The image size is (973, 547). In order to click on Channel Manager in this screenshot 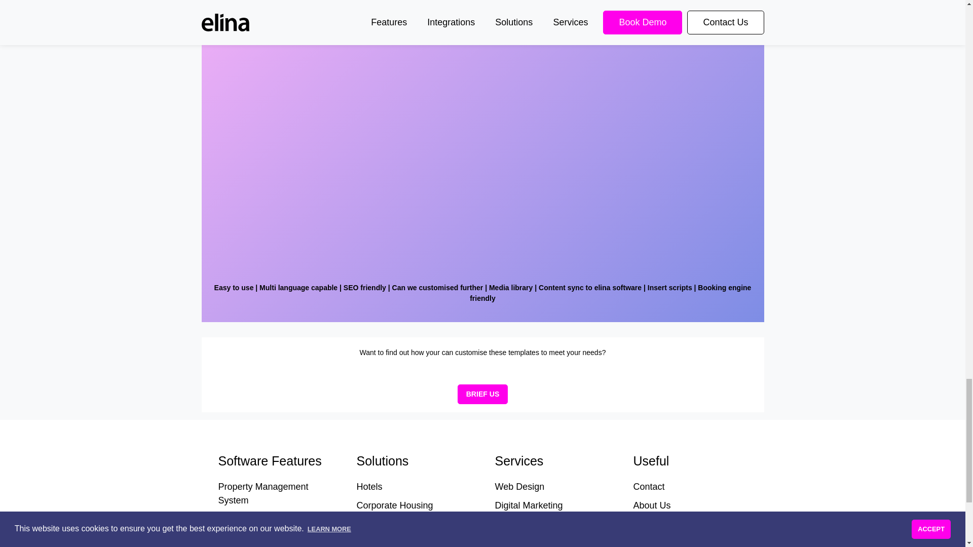, I will do `click(254, 538)`.